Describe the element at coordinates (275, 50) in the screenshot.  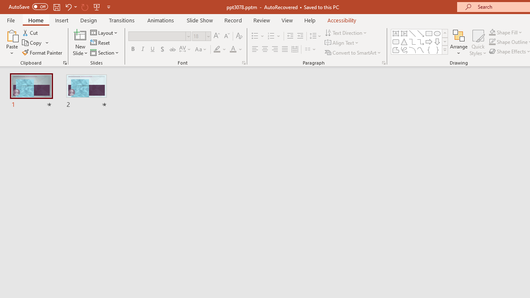
I see `Align Right` at that location.